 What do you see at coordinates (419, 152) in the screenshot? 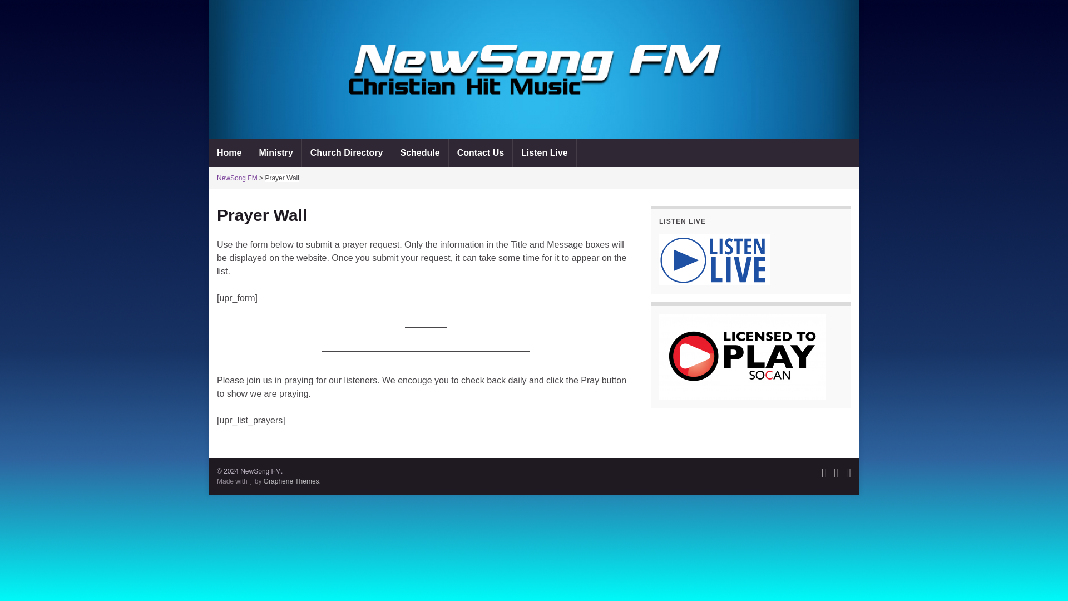
I see `Schedule` at bounding box center [419, 152].